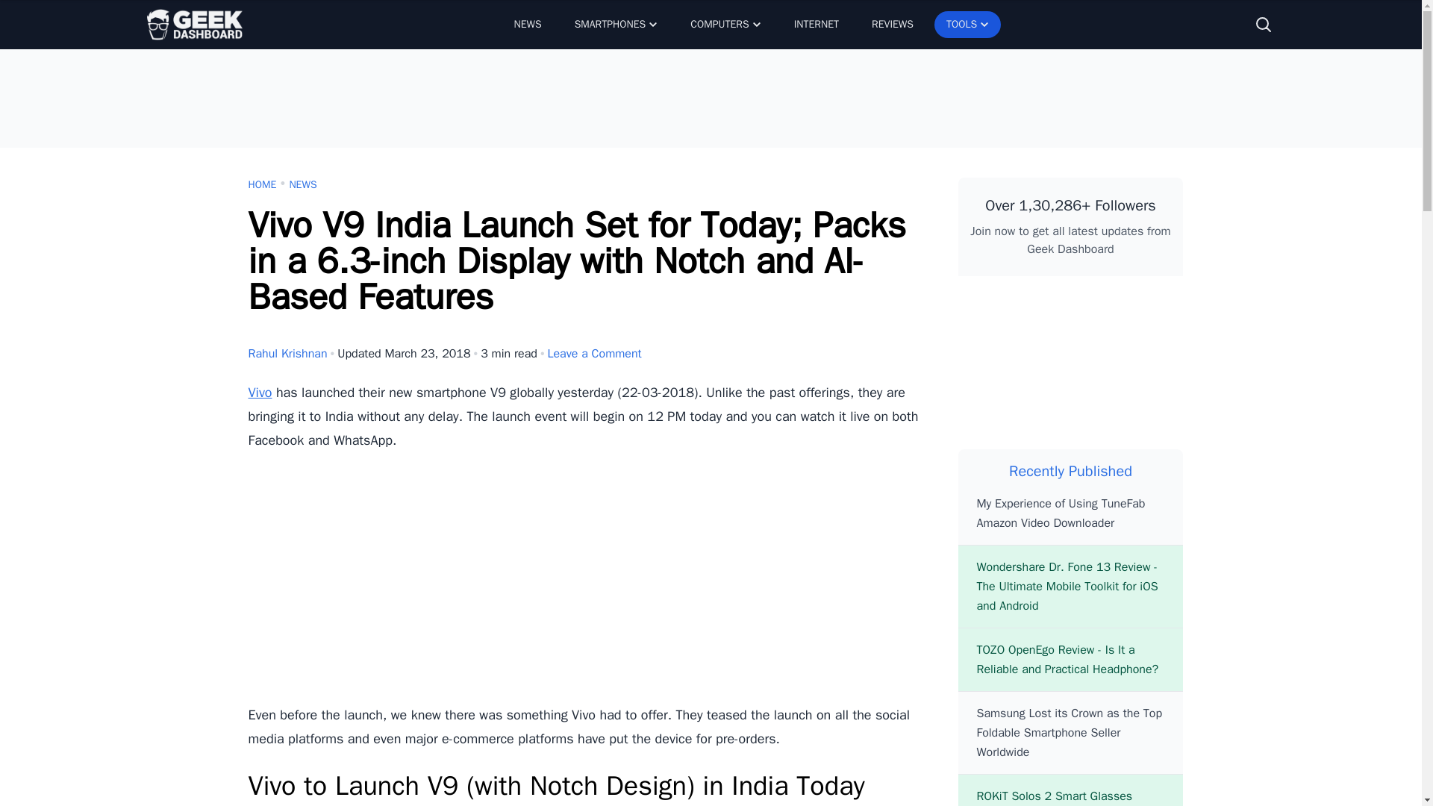  I want to click on COMPUTERS, so click(725, 24).